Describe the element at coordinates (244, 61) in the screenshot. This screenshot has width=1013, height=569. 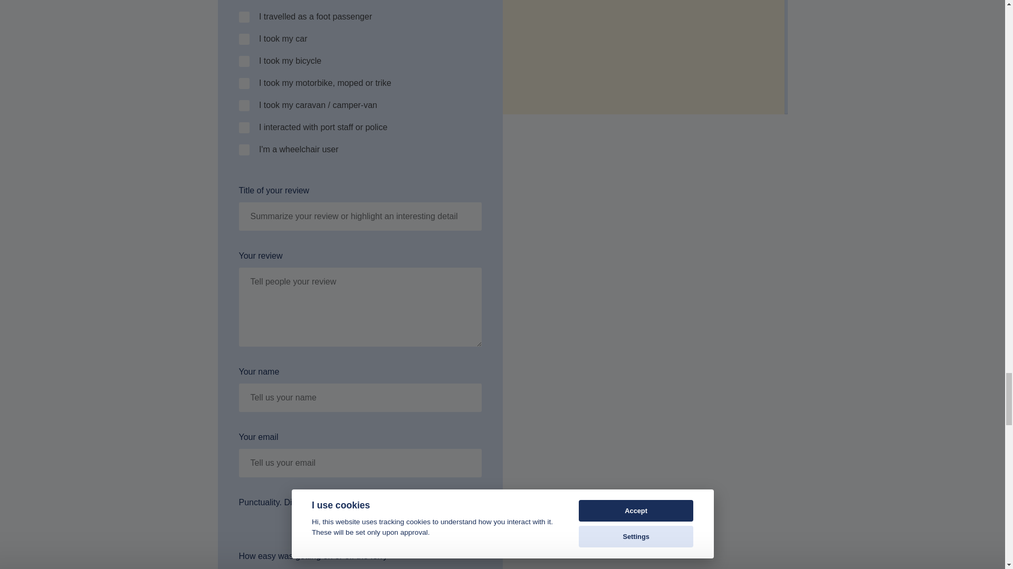
I see `Traveled with a bicycle` at that location.